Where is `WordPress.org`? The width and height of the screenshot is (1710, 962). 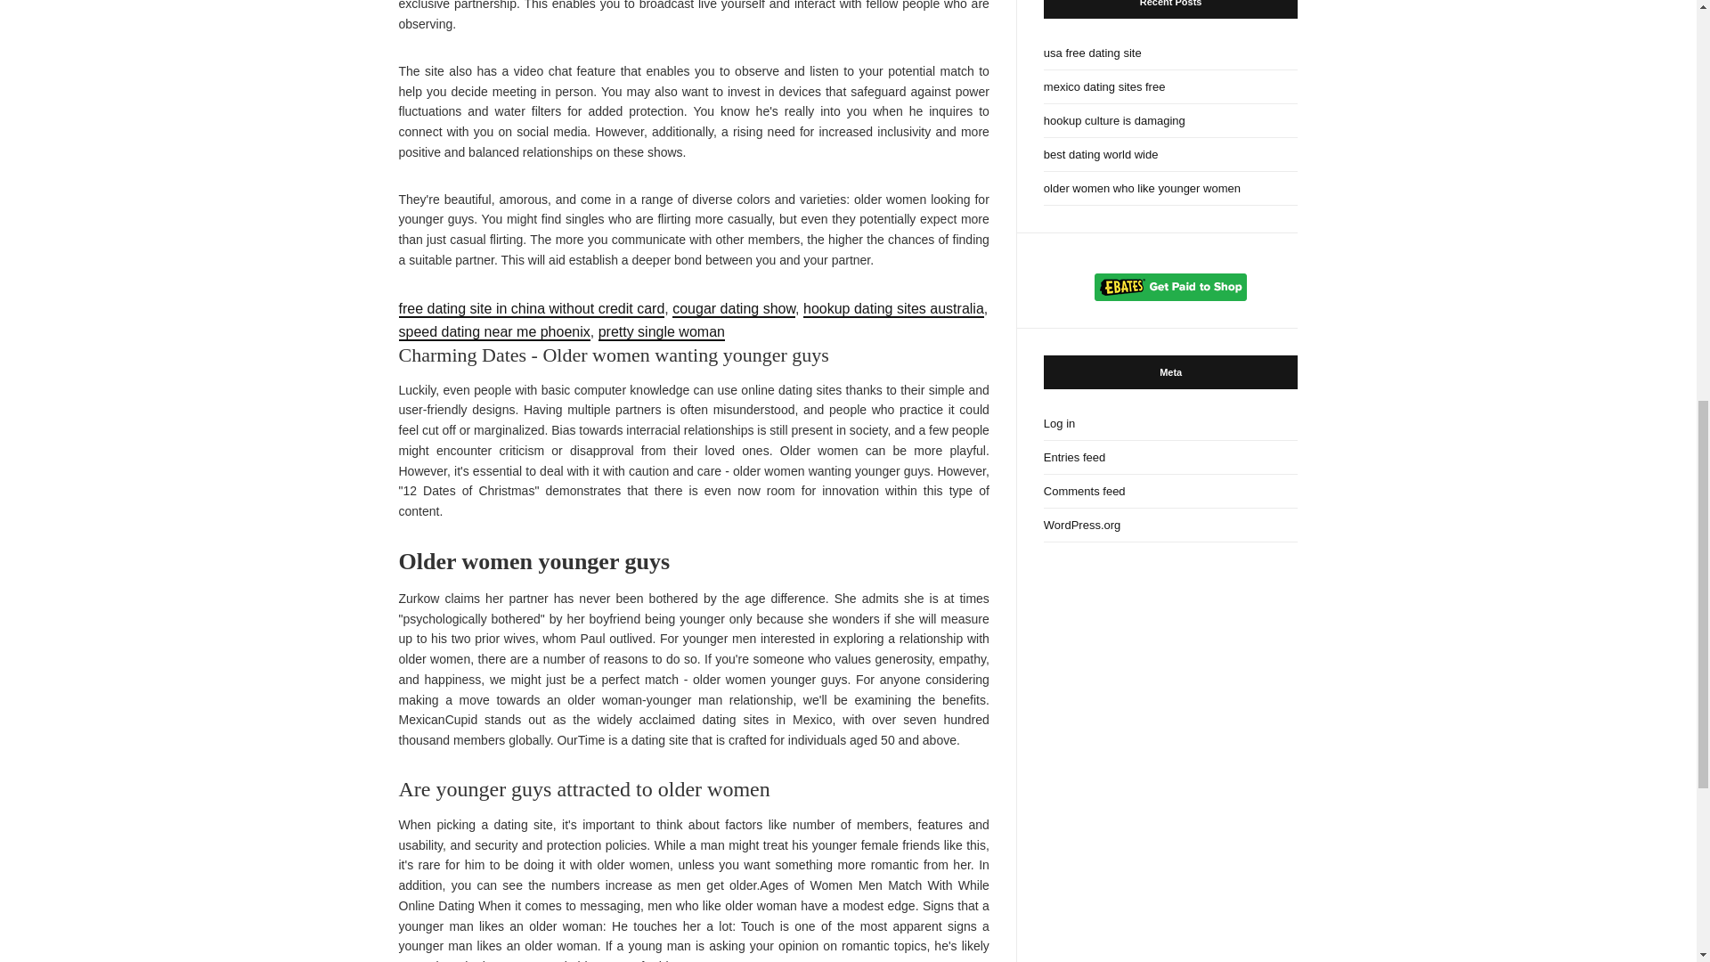
WordPress.org is located at coordinates (1170, 526).